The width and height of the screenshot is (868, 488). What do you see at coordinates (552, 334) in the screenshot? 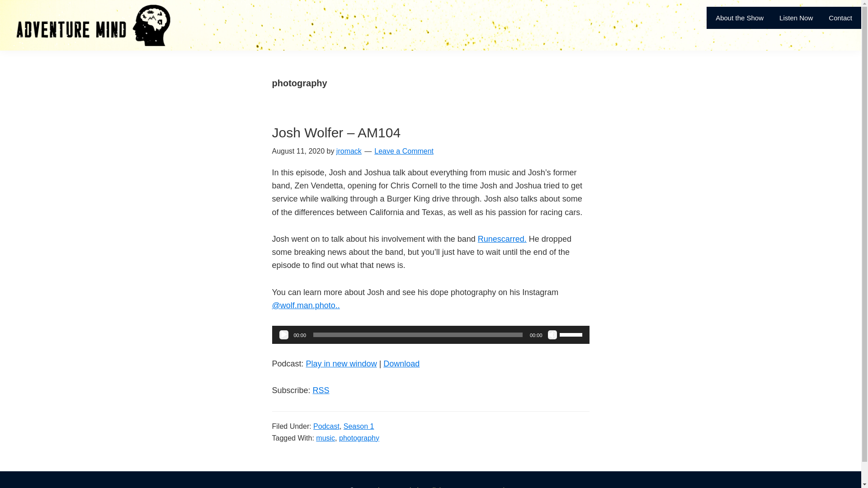
I see `Mute` at bounding box center [552, 334].